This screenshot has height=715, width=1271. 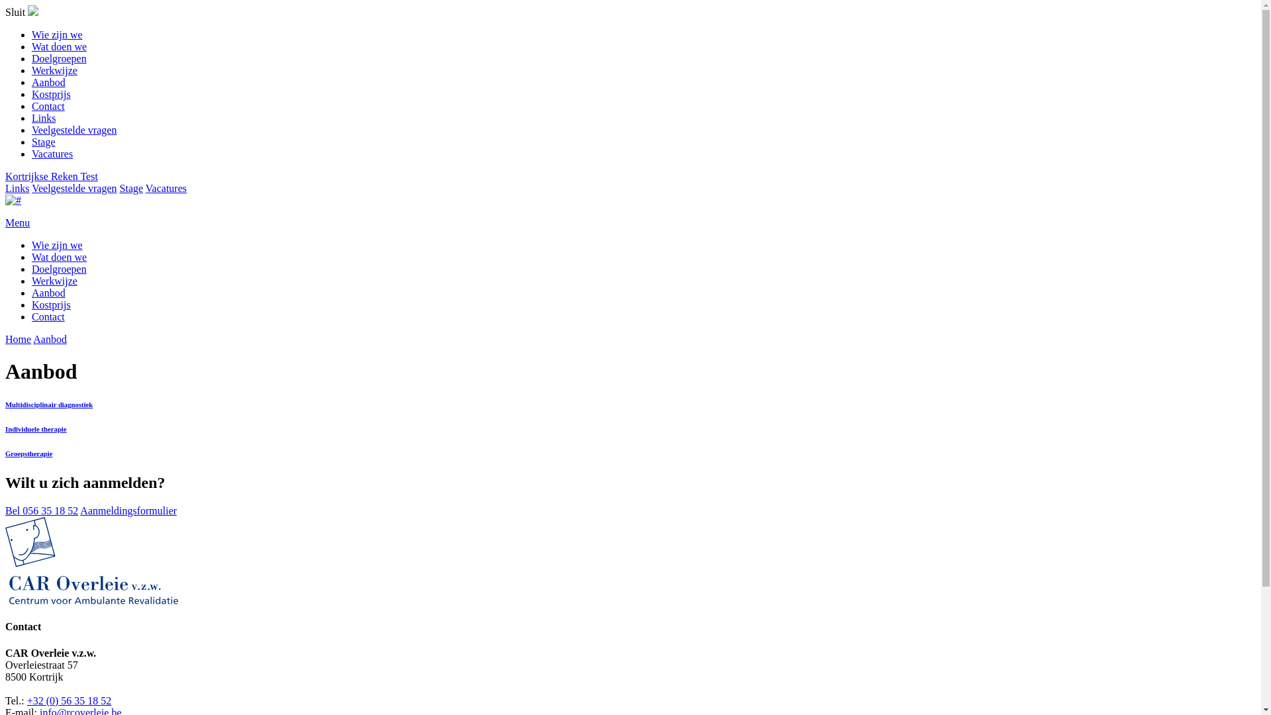 I want to click on +32 (0) 56 35 18 52, so click(x=70, y=700).